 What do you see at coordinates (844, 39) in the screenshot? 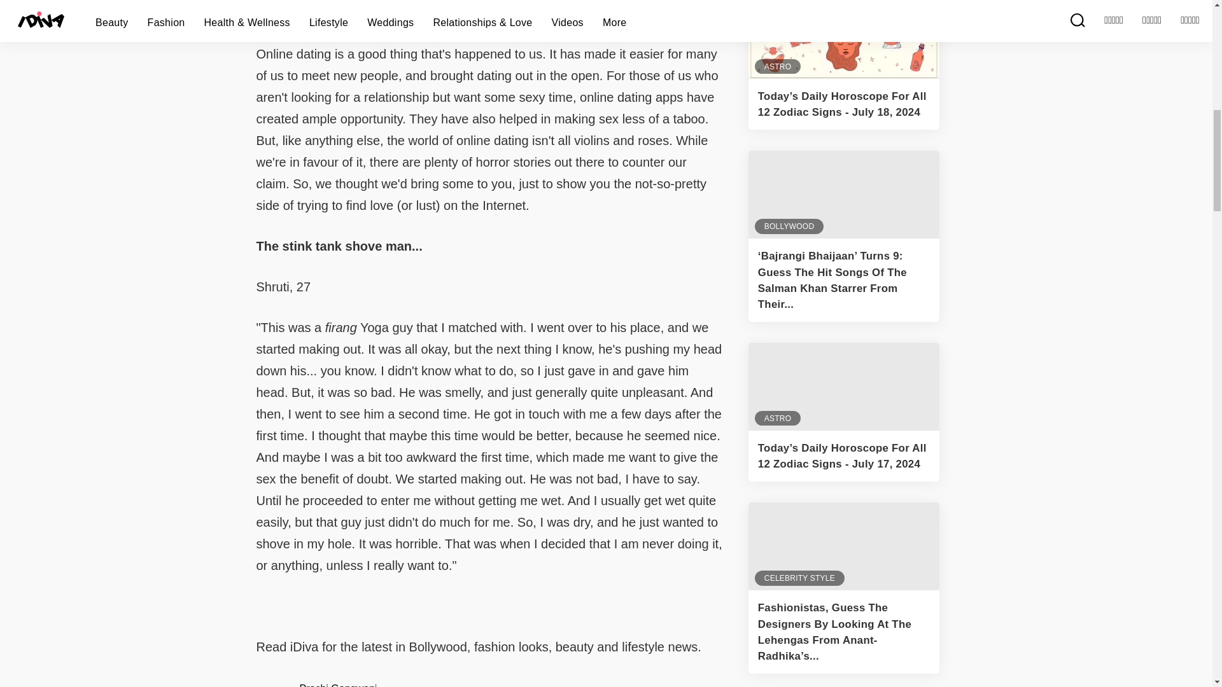
I see `Daily Horoscope For All 12 Zodiac Signs` at bounding box center [844, 39].